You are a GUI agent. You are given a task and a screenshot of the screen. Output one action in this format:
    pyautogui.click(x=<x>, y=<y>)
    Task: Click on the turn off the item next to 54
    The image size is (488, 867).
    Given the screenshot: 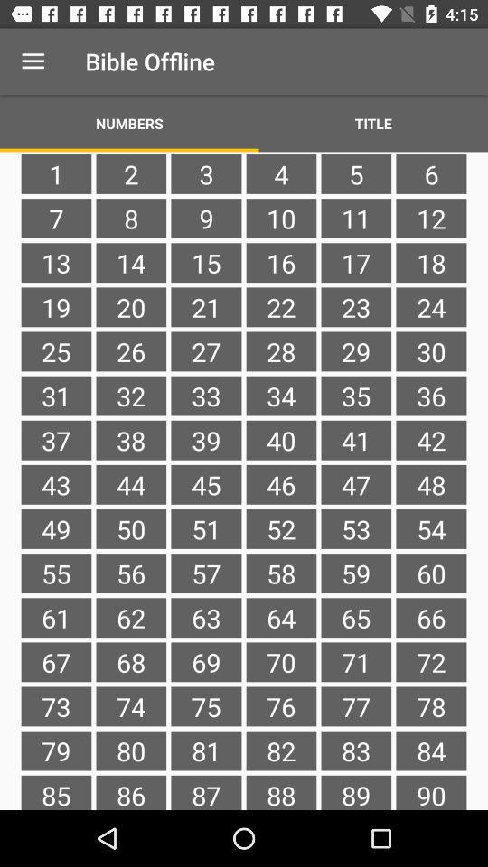 What is the action you would take?
    pyautogui.click(x=356, y=573)
    